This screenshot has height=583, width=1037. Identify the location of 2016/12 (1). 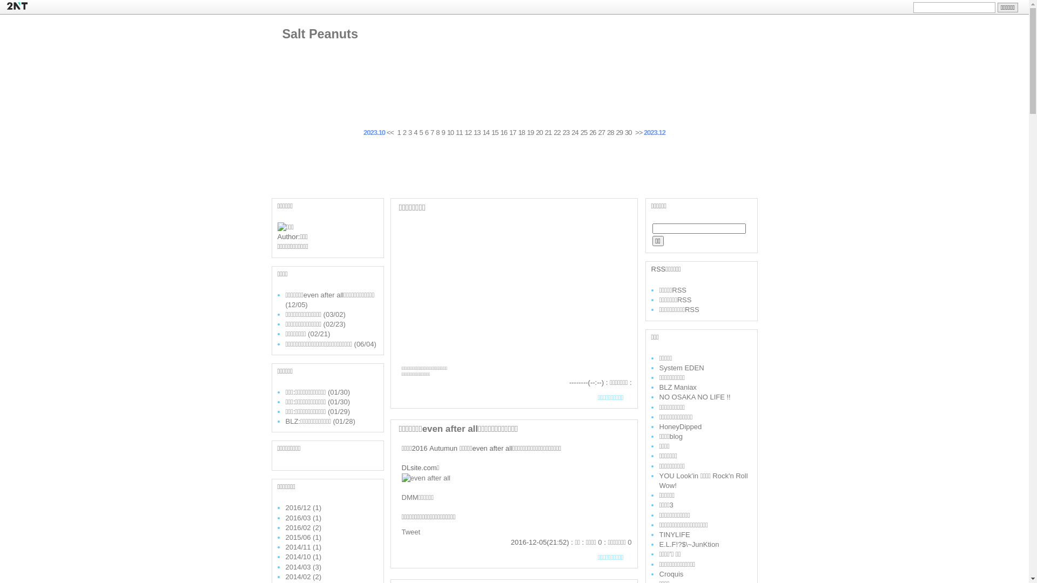
(304, 507).